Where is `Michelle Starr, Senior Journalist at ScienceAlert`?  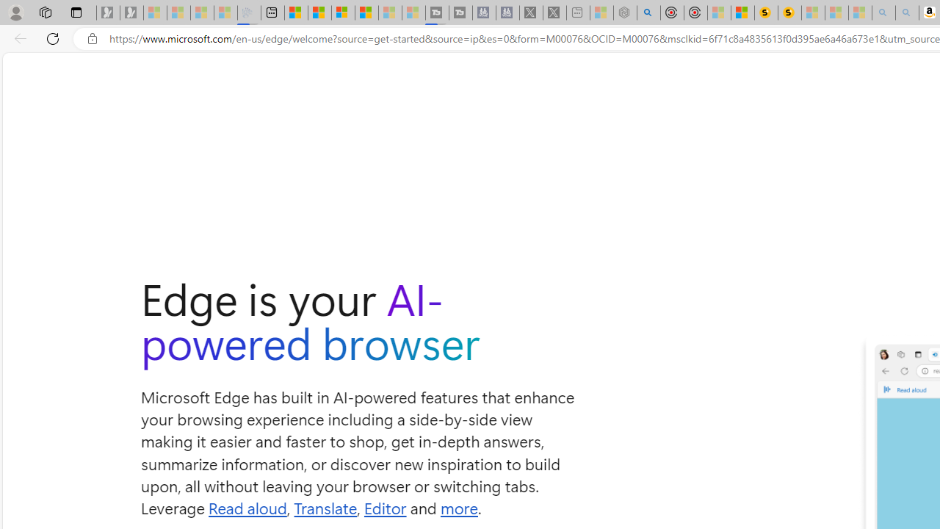 Michelle Starr, Senior Journalist at ScienceAlert is located at coordinates (789, 13).